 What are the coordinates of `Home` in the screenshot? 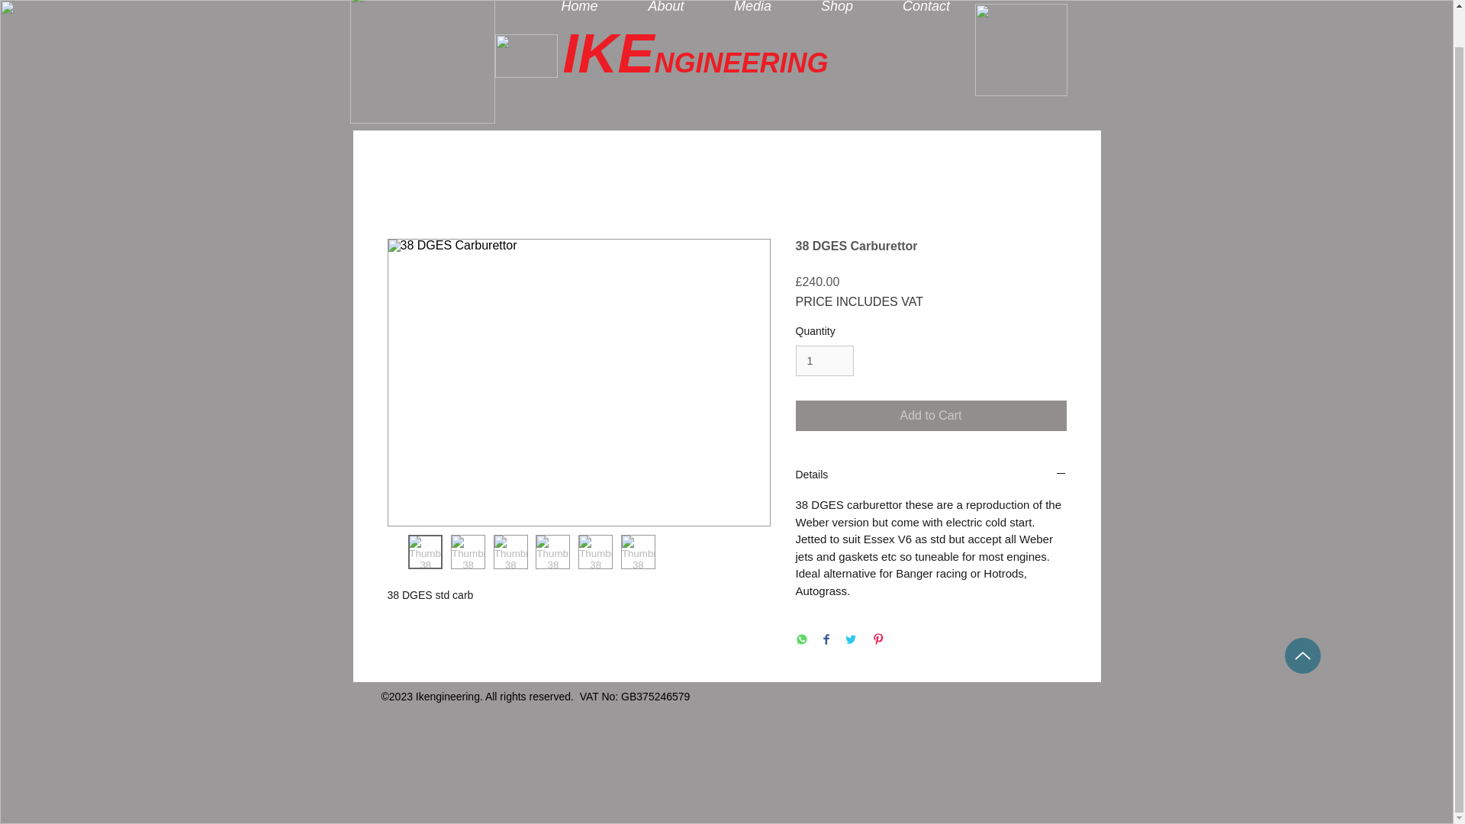 It's located at (579, 11).